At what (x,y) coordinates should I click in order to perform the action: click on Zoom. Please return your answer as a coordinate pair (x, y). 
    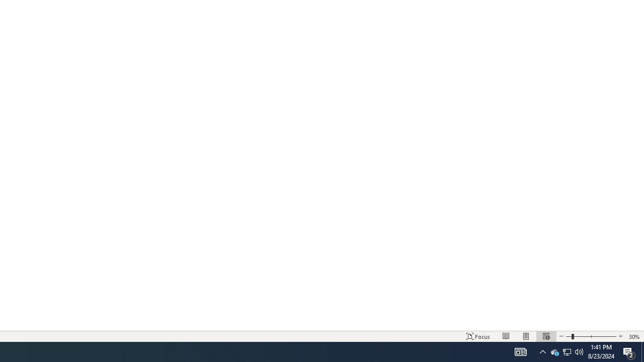
    Looking at the image, I should click on (591, 336).